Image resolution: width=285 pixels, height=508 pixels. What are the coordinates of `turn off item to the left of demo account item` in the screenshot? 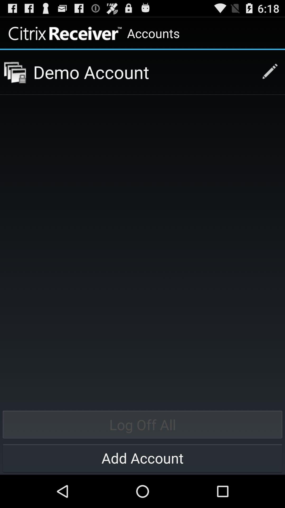 It's located at (15, 72).